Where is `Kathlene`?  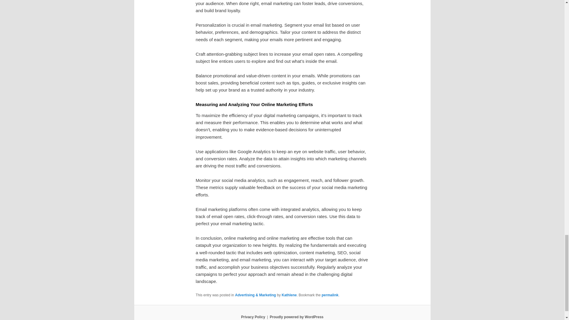 Kathlene is located at coordinates (289, 295).